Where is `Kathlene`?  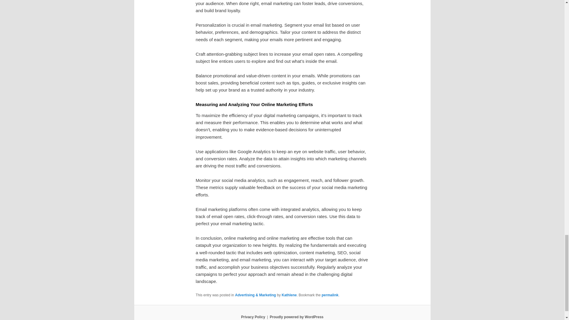 Kathlene is located at coordinates (289, 295).